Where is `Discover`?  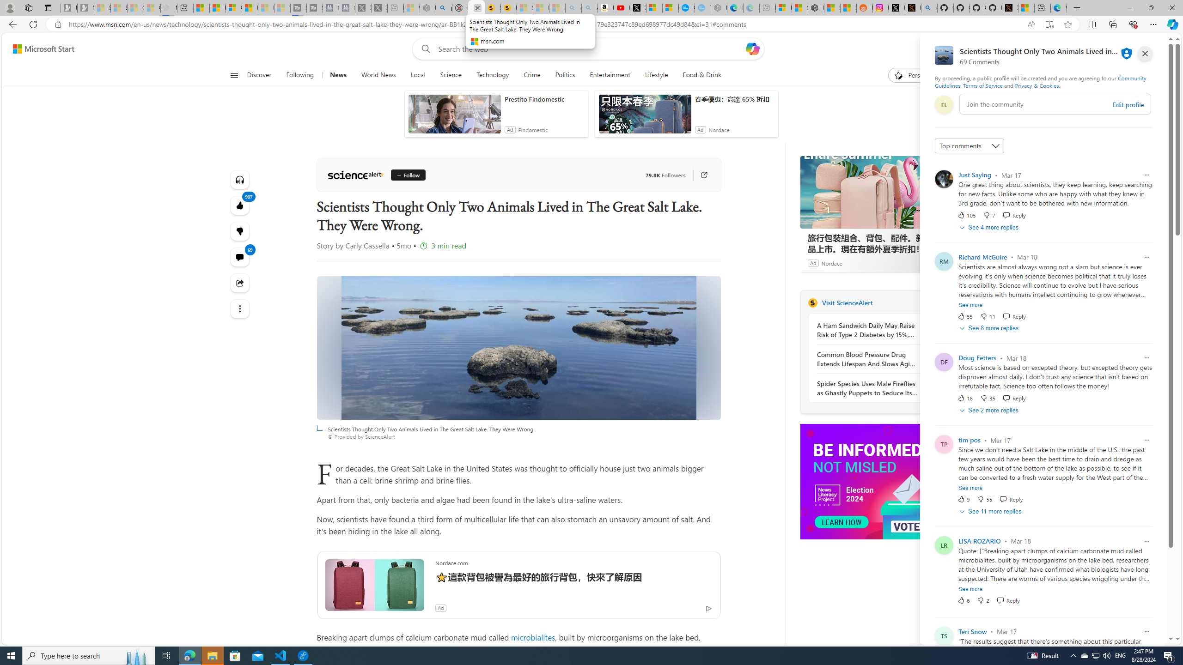 Discover is located at coordinates (260, 75).